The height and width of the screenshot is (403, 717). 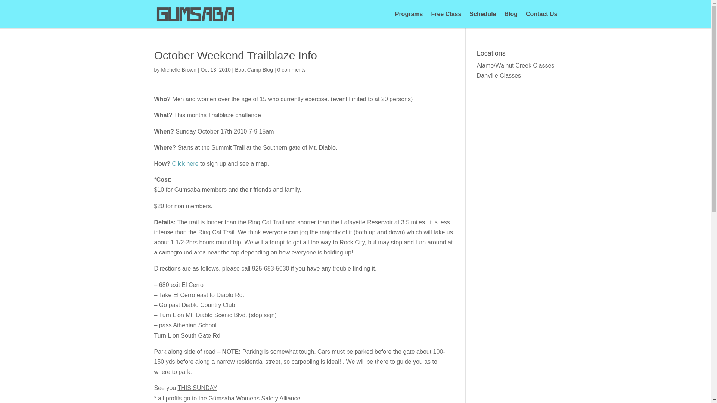 What do you see at coordinates (179, 70) in the screenshot?
I see `Michelle Brown` at bounding box center [179, 70].